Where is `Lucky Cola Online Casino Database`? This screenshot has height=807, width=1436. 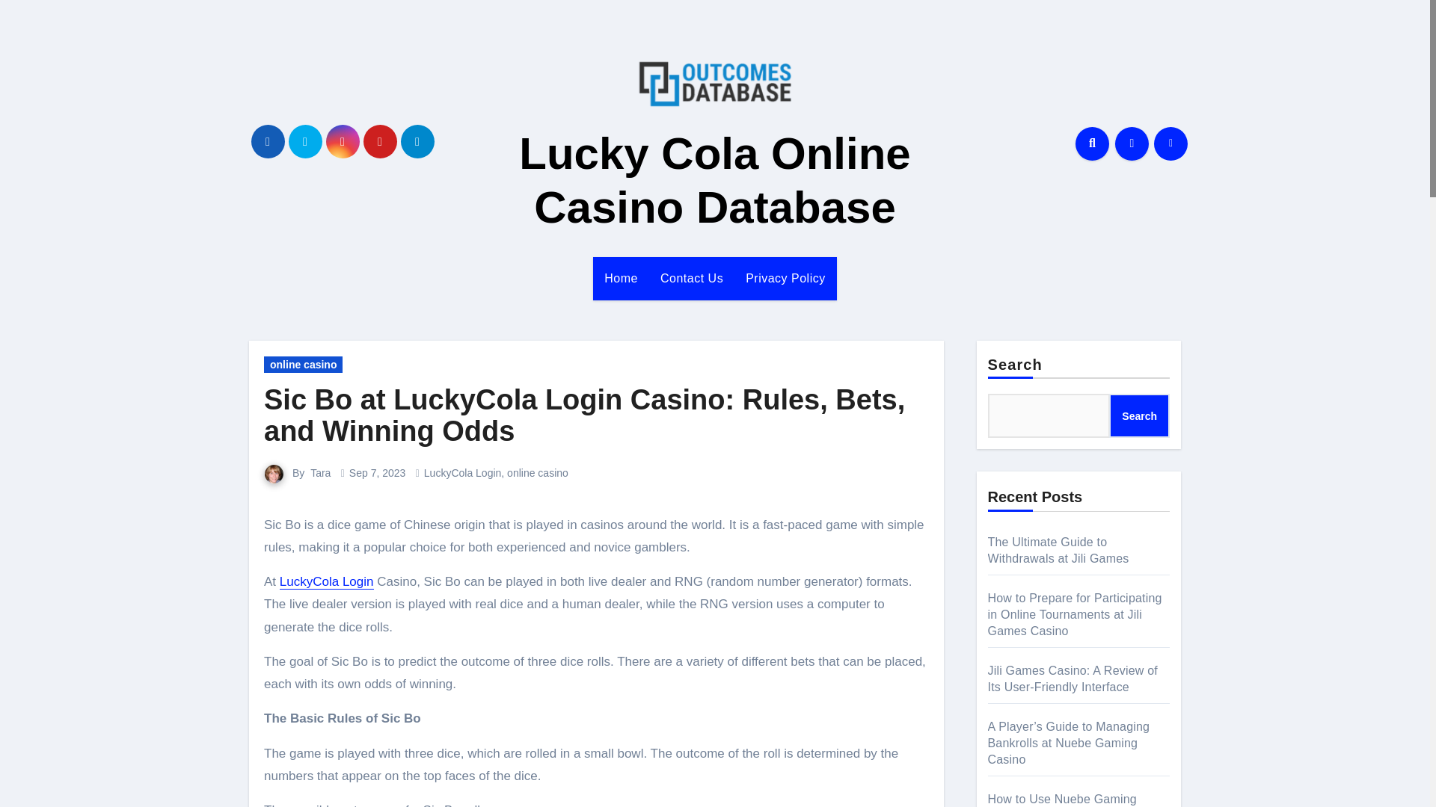
Lucky Cola Online Casino Database is located at coordinates (714, 180).